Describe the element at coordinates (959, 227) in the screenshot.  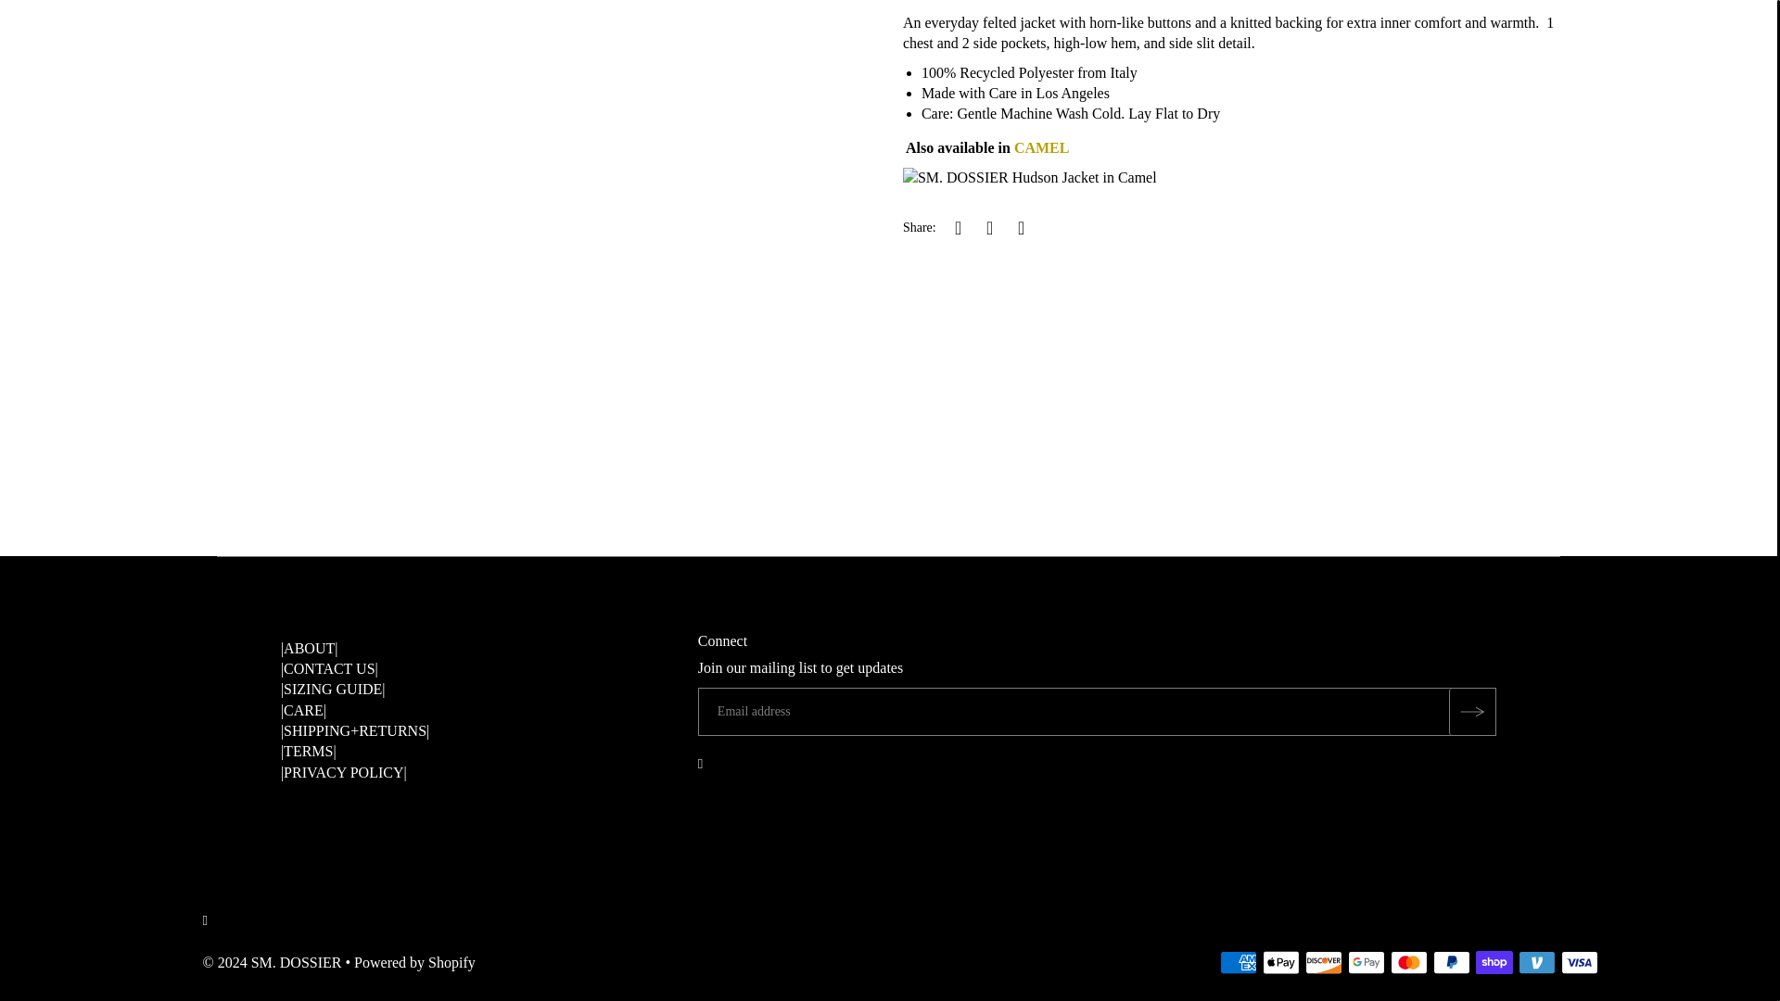
I see `Share on Facebook` at that location.